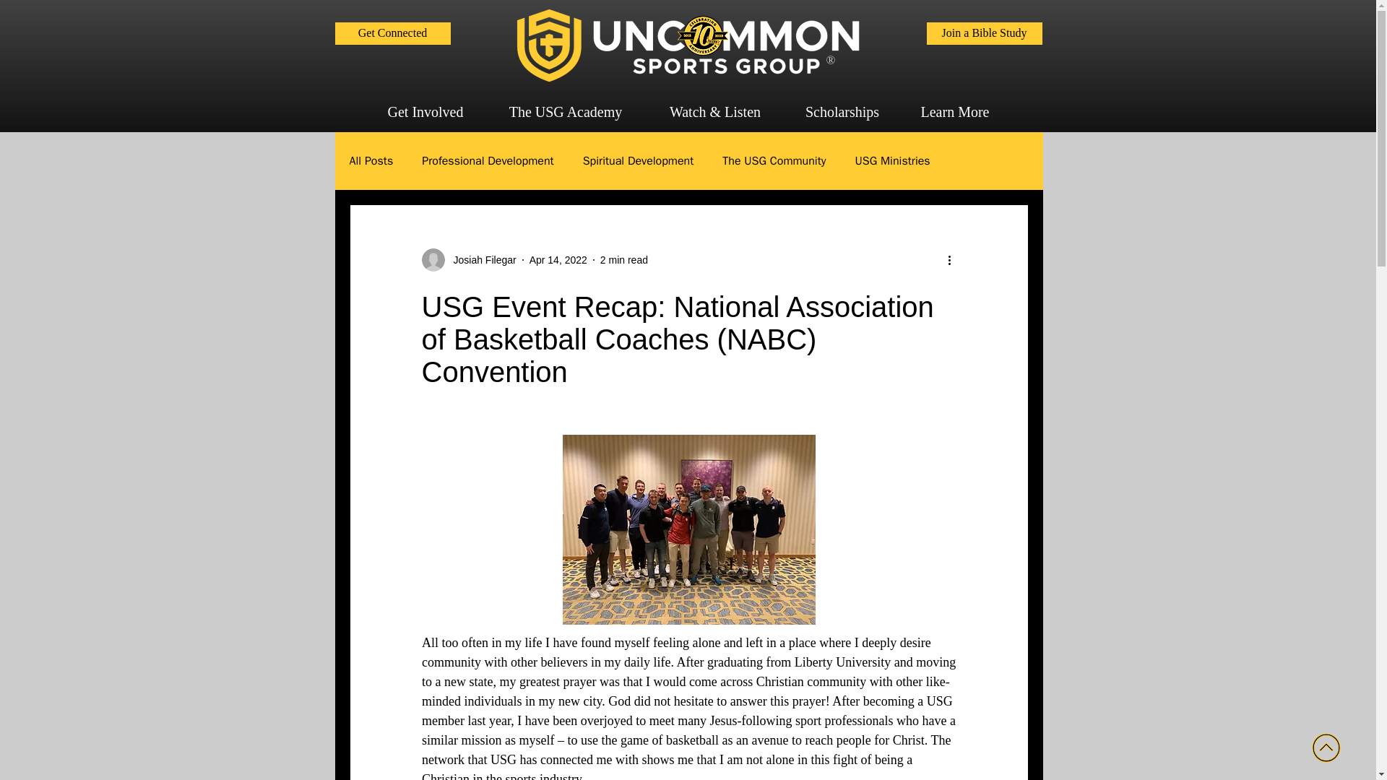  What do you see at coordinates (774, 160) in the screenshot?
I see `The USG Community` at bounding box center [774, 160].